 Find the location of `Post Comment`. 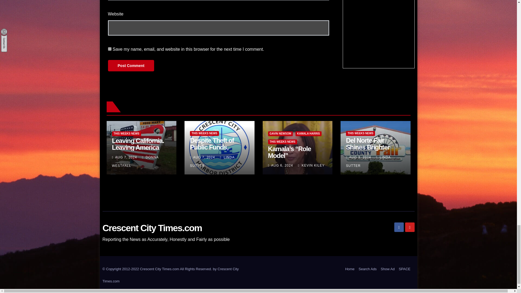

Post Comment is located at coordinates (131, 66).